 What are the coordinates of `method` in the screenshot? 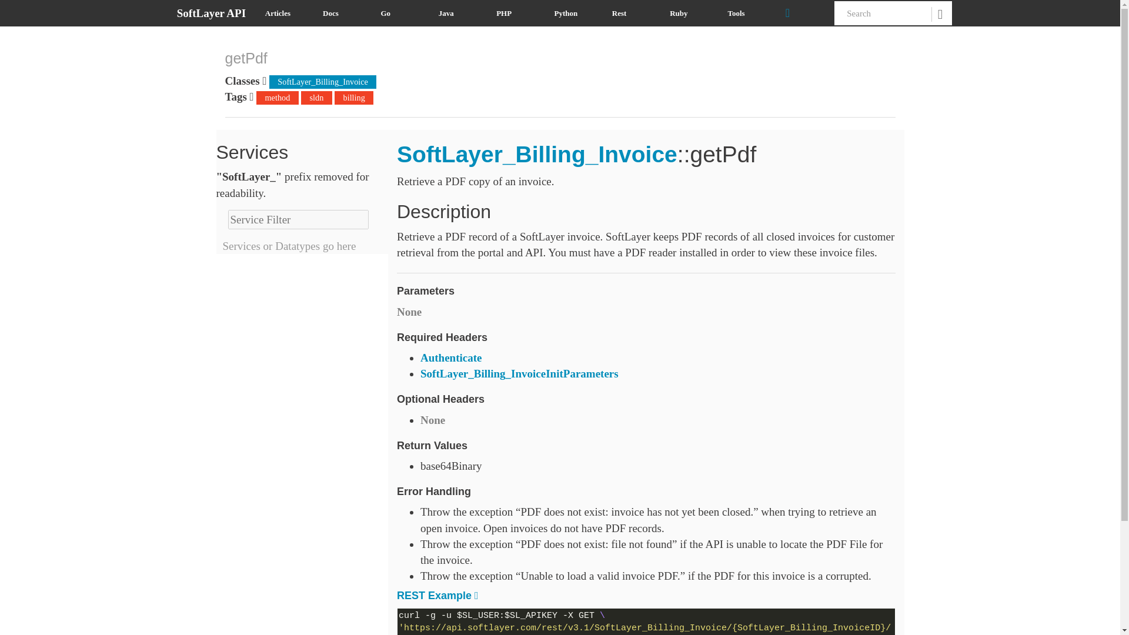 It's located at (276, 98).